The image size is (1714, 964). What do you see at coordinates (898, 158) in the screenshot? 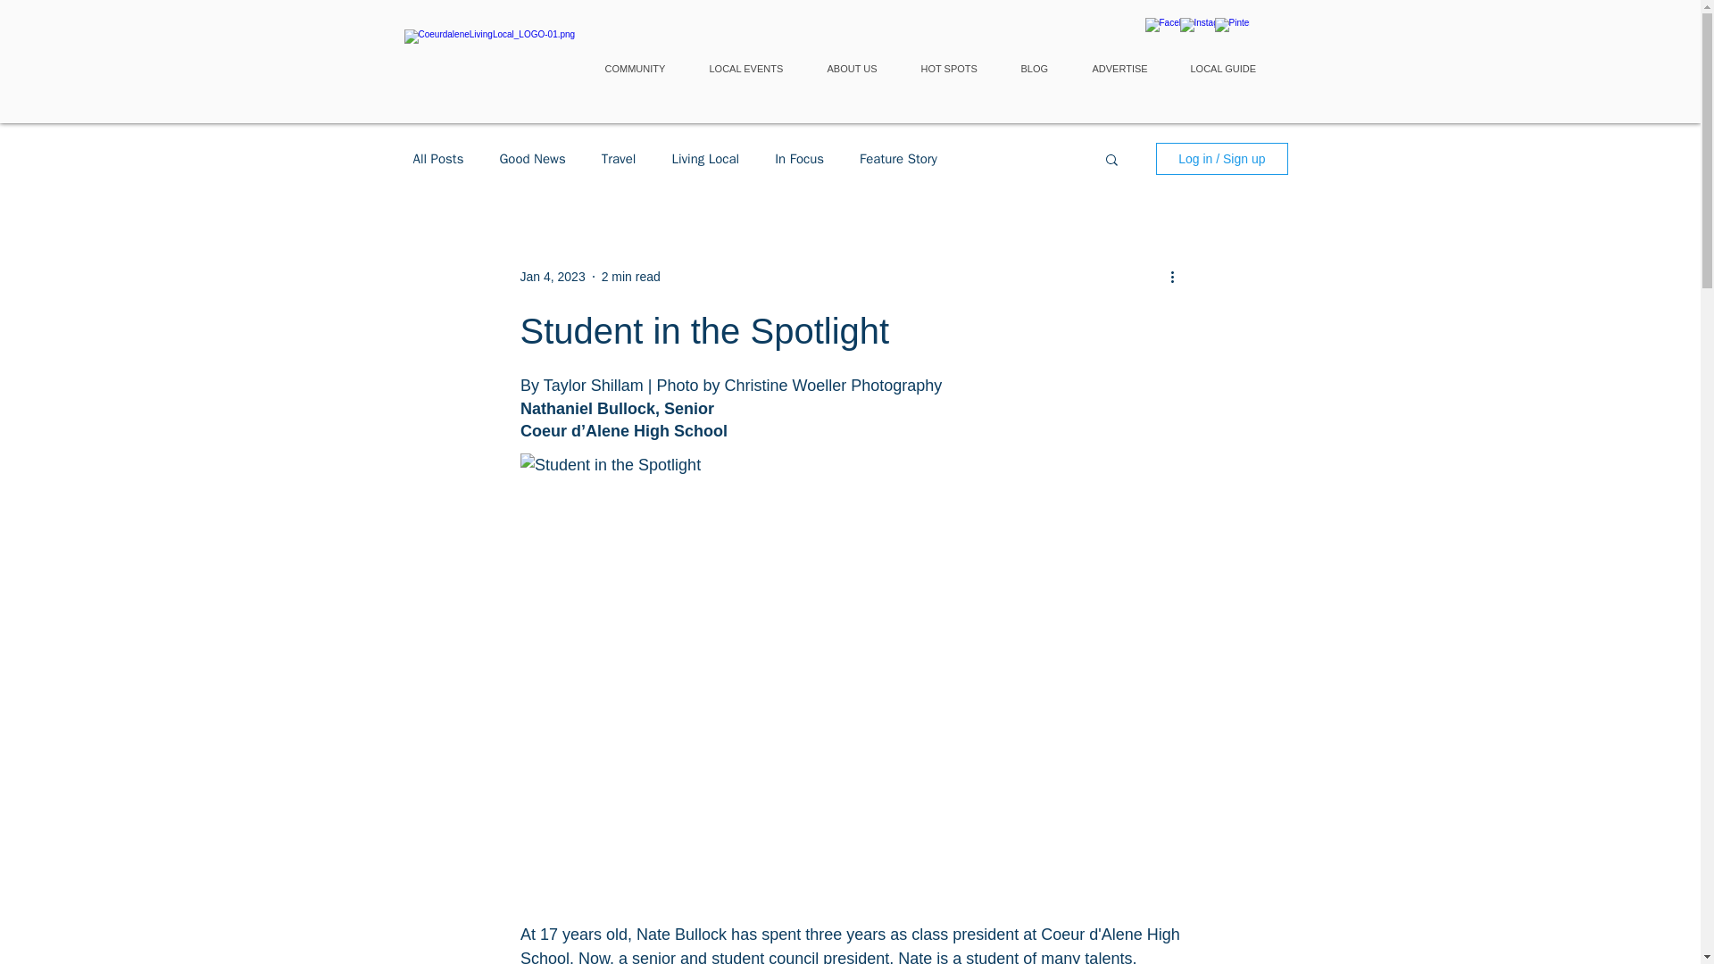
I see `Feature Story` at bounding box center [898, 158].